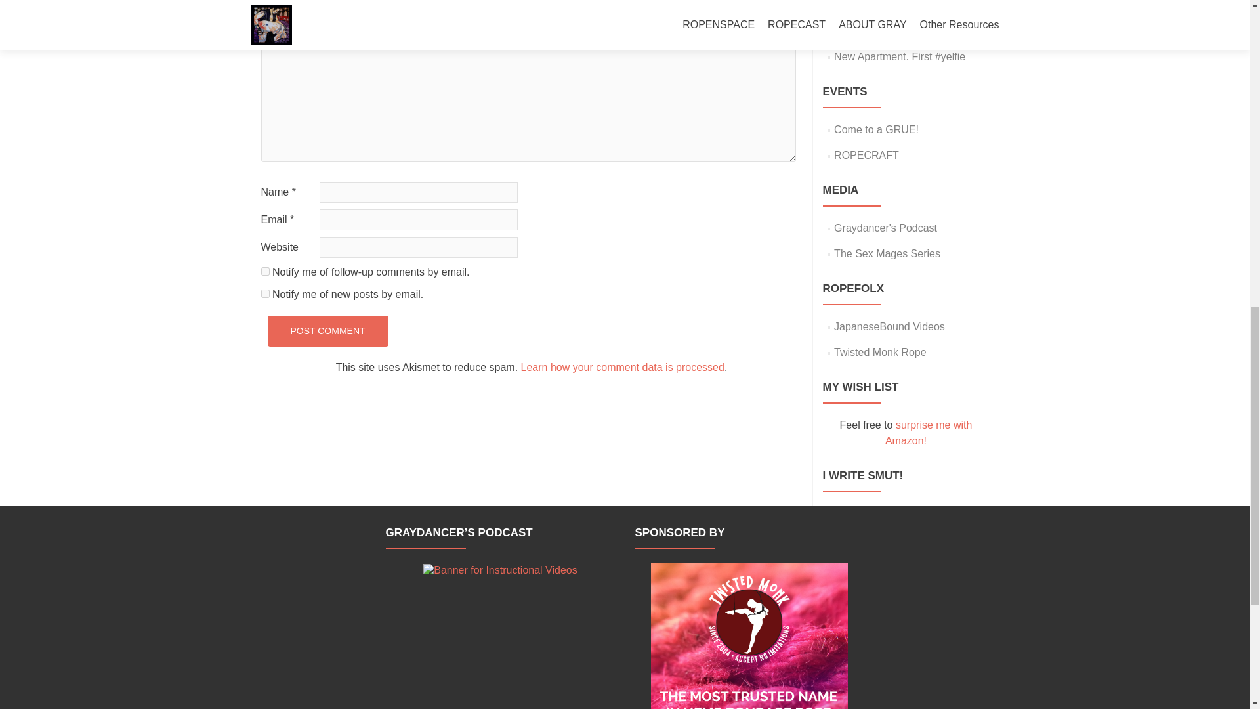 The height and width of the screenshot is (709, 1260). I want to click on Post Comment, so click(327, 331).